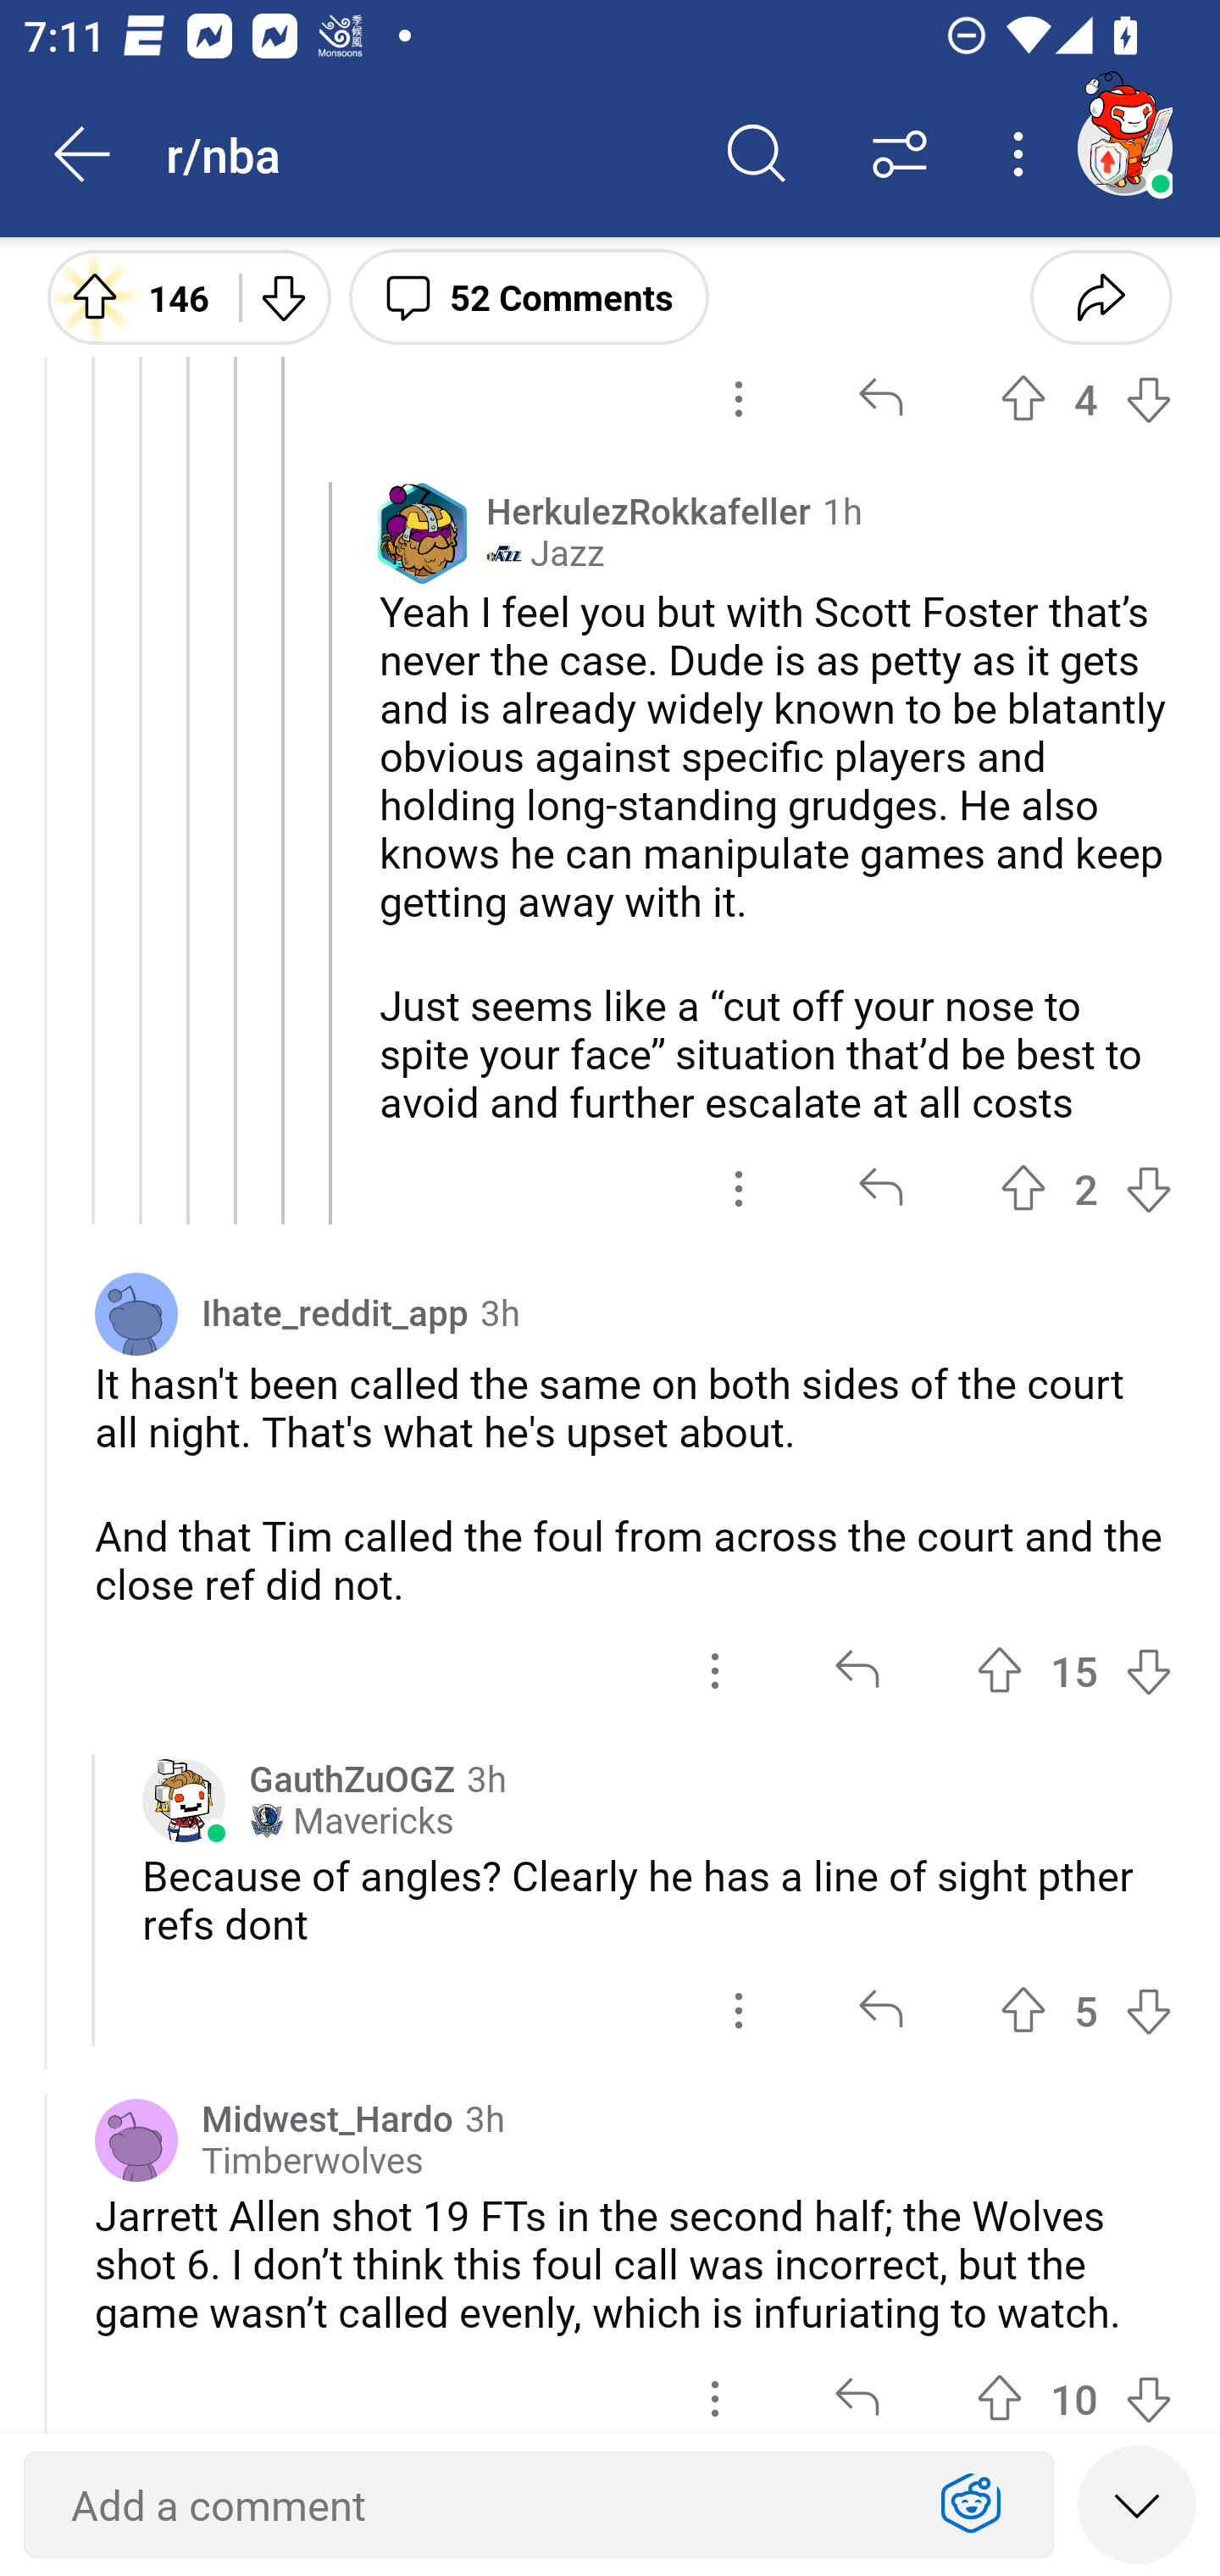 The image size is (1220, 2576). I want to click on Share, so click(1101, 296).